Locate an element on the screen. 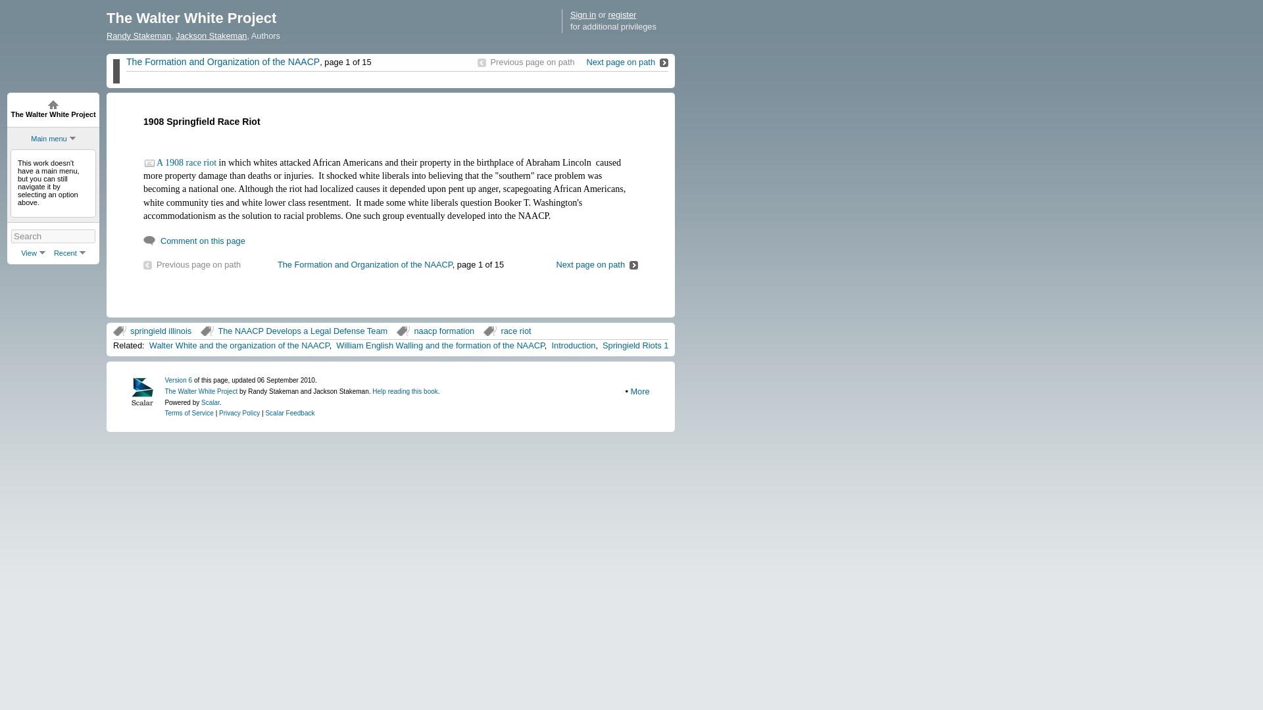  William English Walling and the formation of the NAACP is located at coordinates (626, 62).